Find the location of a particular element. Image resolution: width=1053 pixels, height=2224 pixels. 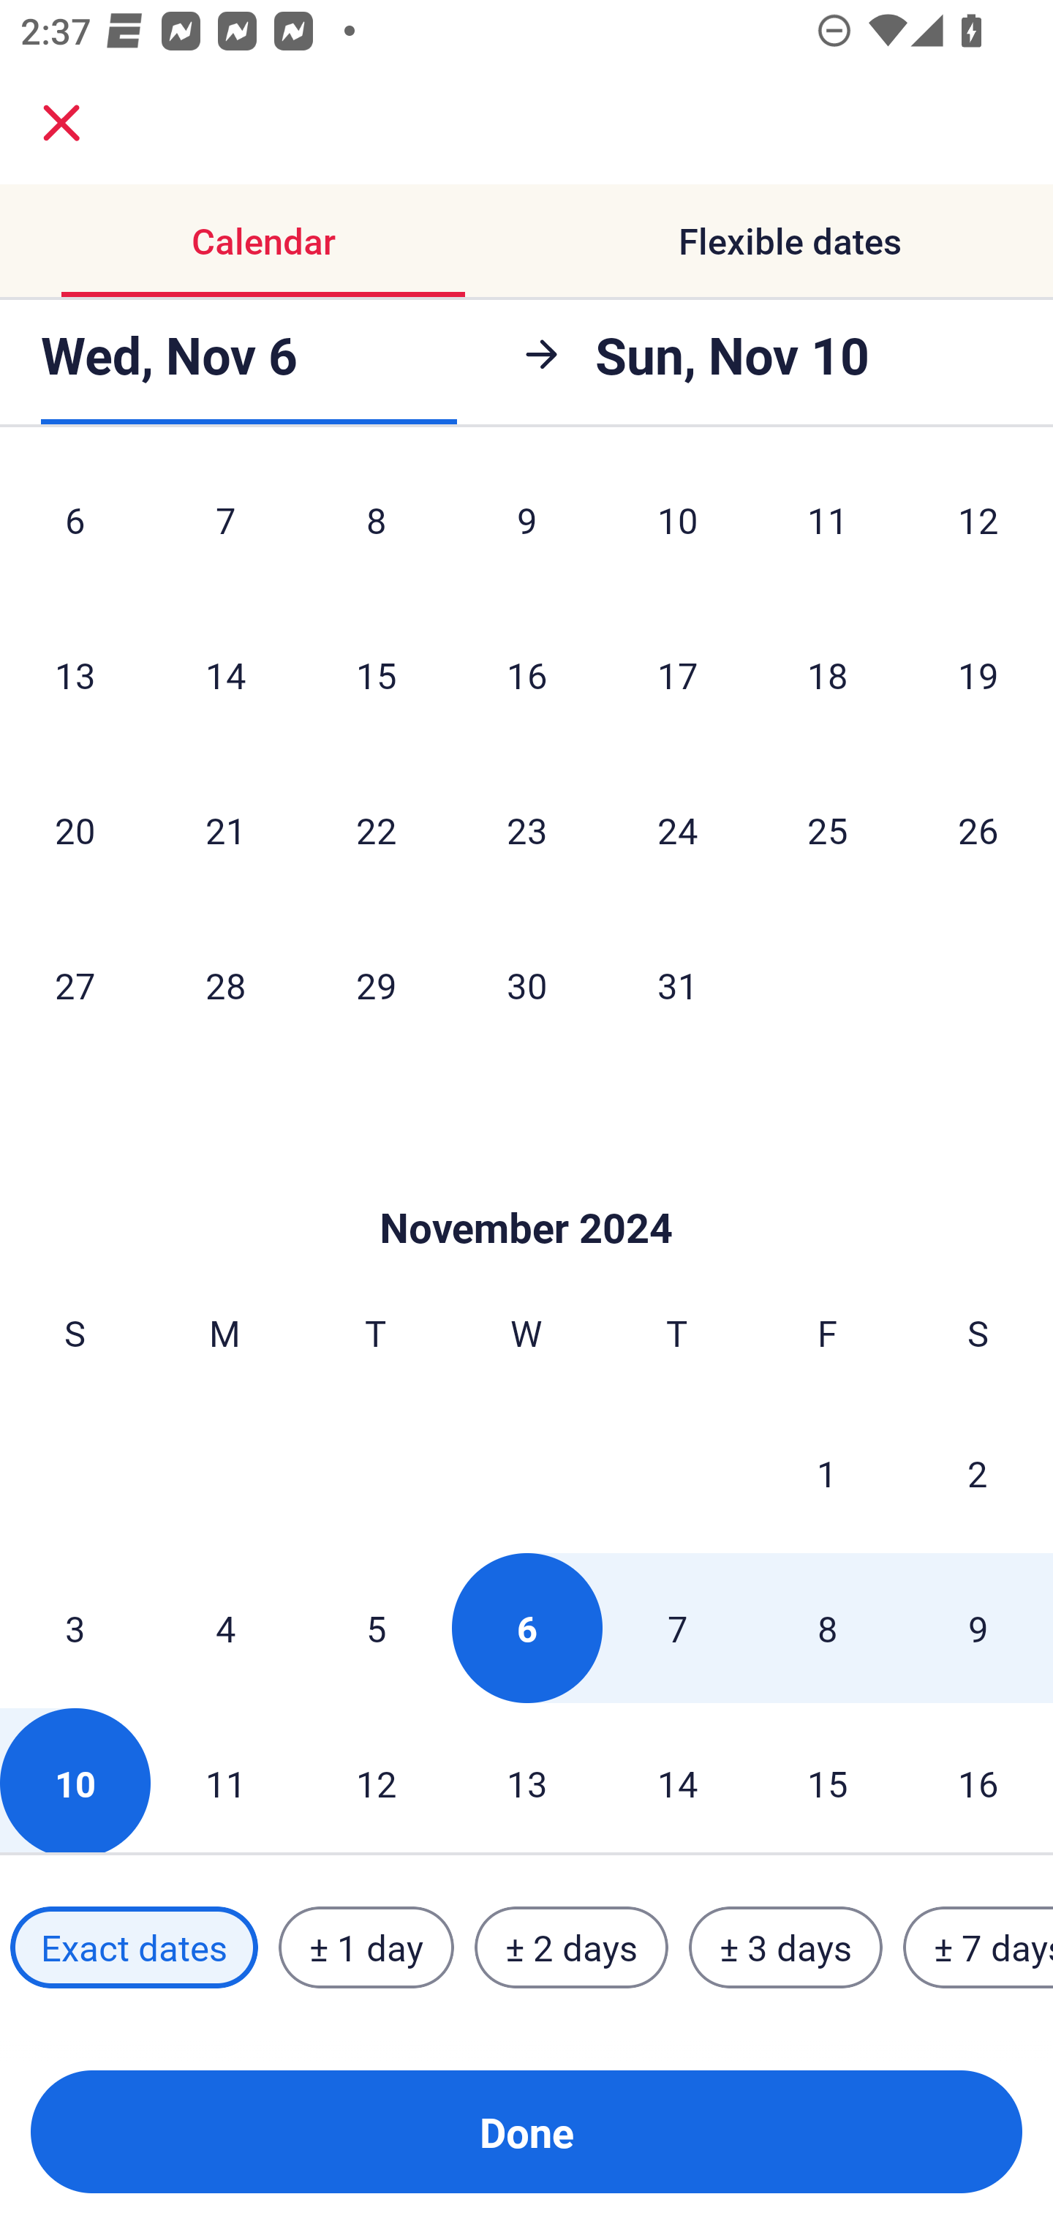

10 Thursday, October 10, 2024 is located at coordinates (677, 531).